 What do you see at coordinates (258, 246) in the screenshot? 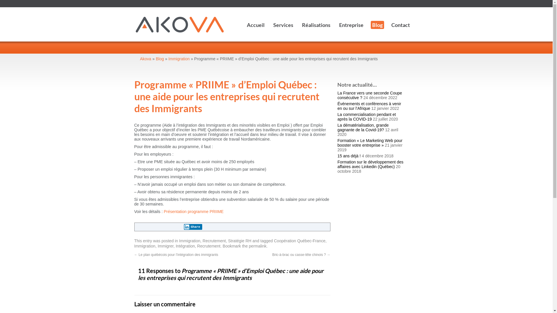
I see `permalink` at bounding box center [258, 246].